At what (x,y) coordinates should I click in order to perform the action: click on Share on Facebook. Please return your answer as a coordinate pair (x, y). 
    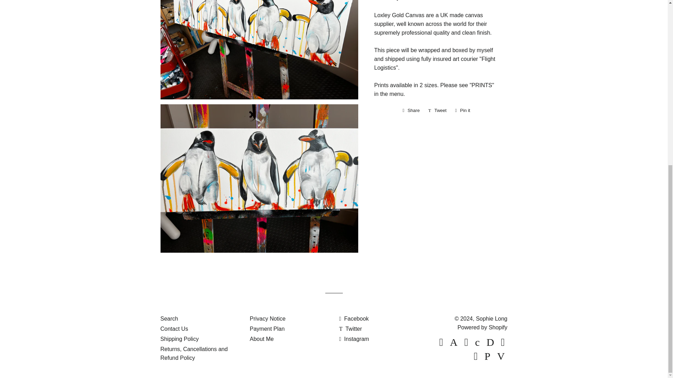
    Looking at the image, I should click on (411, 111).